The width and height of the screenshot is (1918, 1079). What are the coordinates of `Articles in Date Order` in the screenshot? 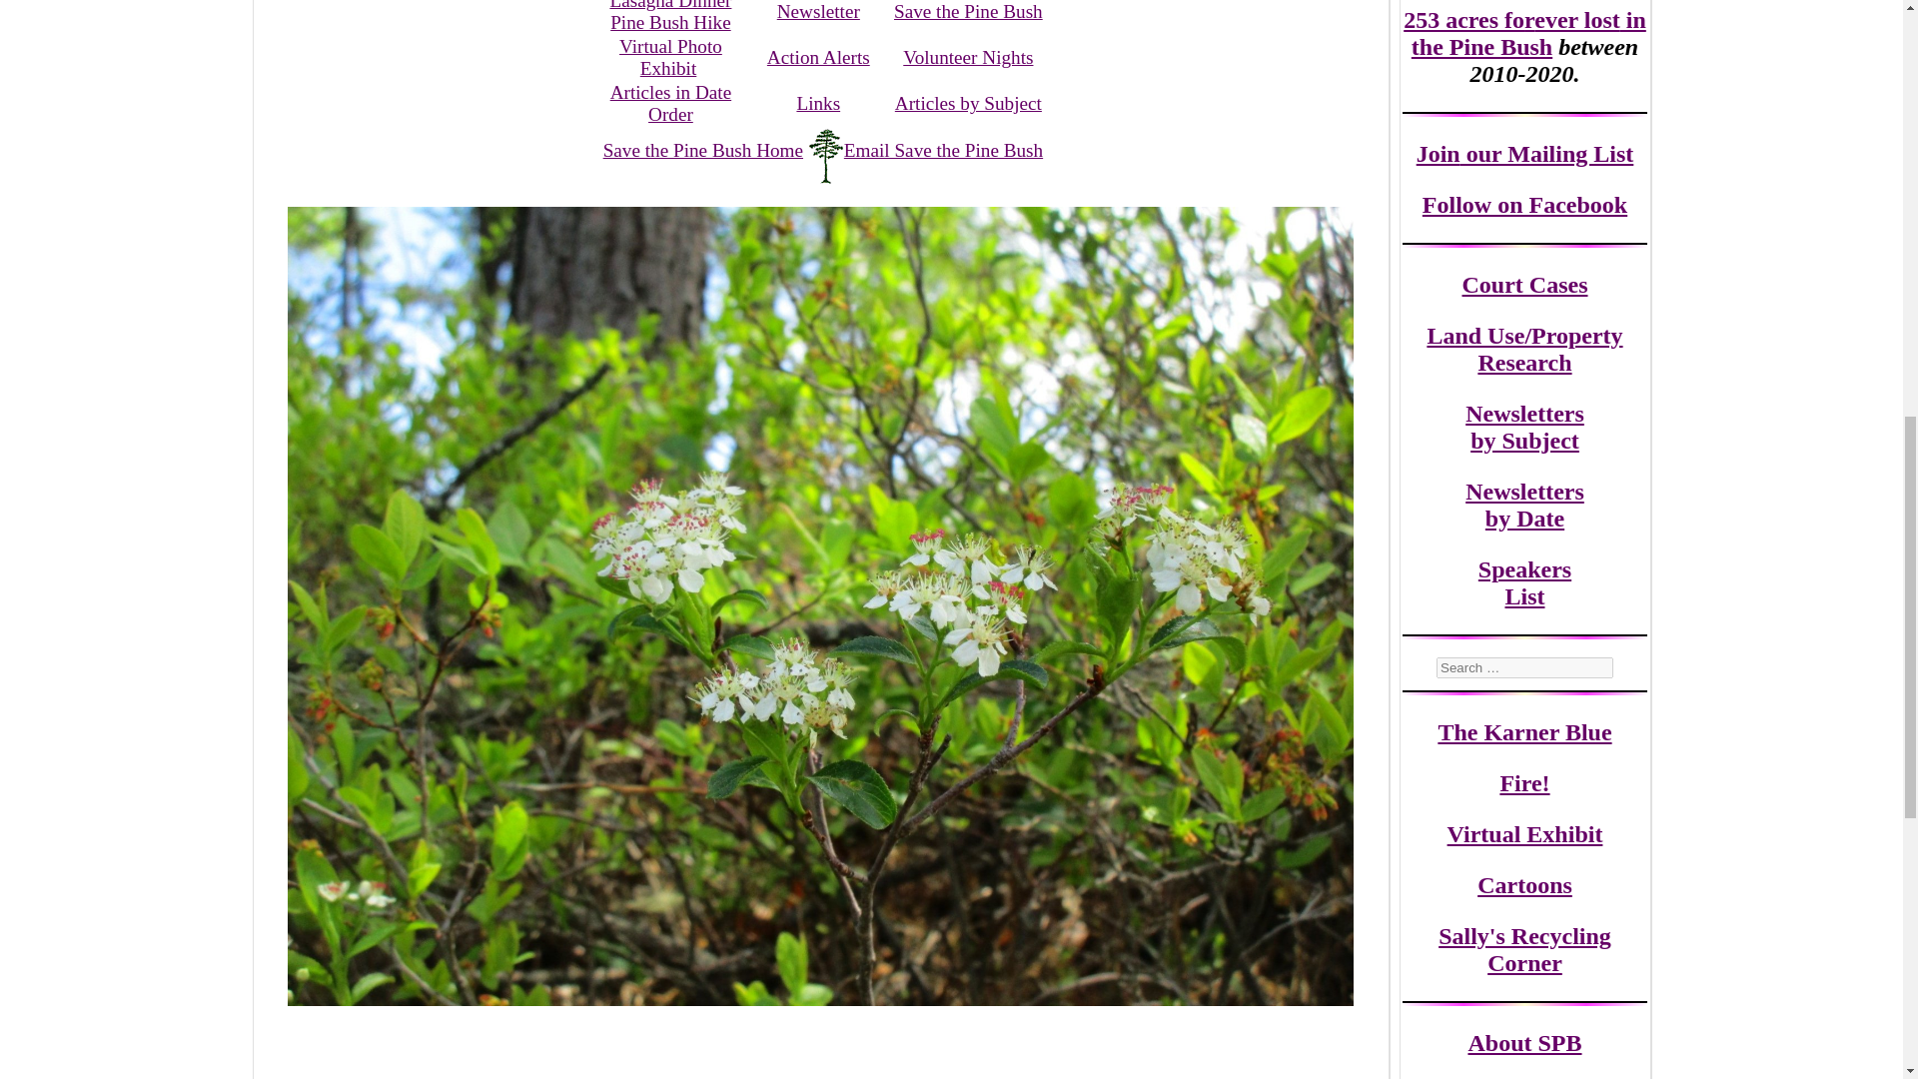 It's located at (819, 58).